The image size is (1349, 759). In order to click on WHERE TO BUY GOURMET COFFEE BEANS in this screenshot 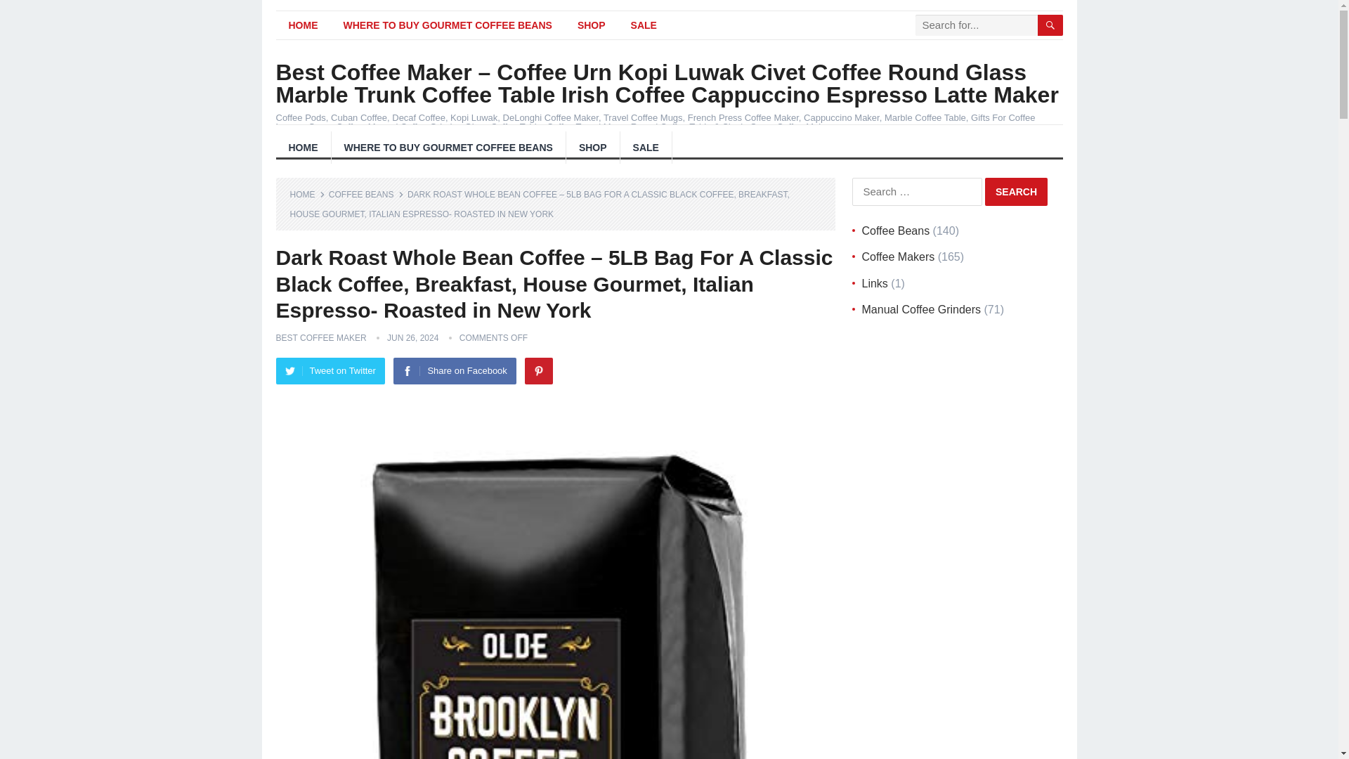, I will do `click(448, 148)`.